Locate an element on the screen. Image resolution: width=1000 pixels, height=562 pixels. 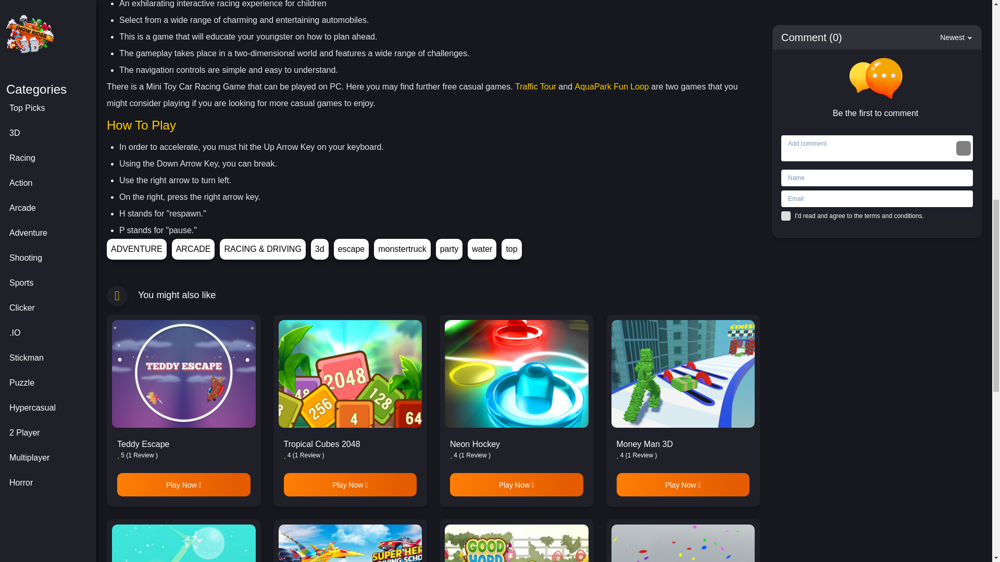
ARCADE is located at coordinates (193, 249).